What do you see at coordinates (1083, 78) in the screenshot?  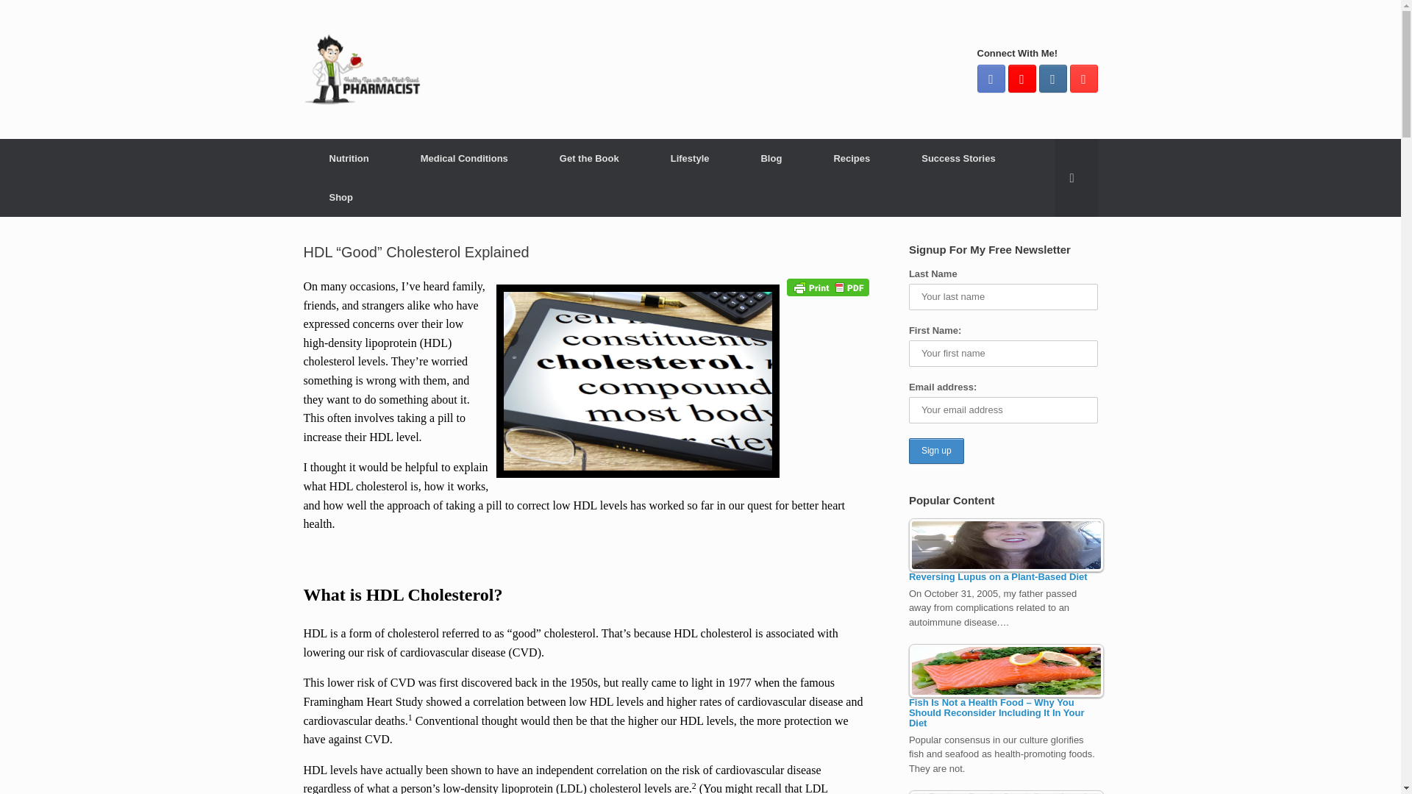 I see `Plant Based Pharmacist Pinterest` at bounding box center [1083, 78].